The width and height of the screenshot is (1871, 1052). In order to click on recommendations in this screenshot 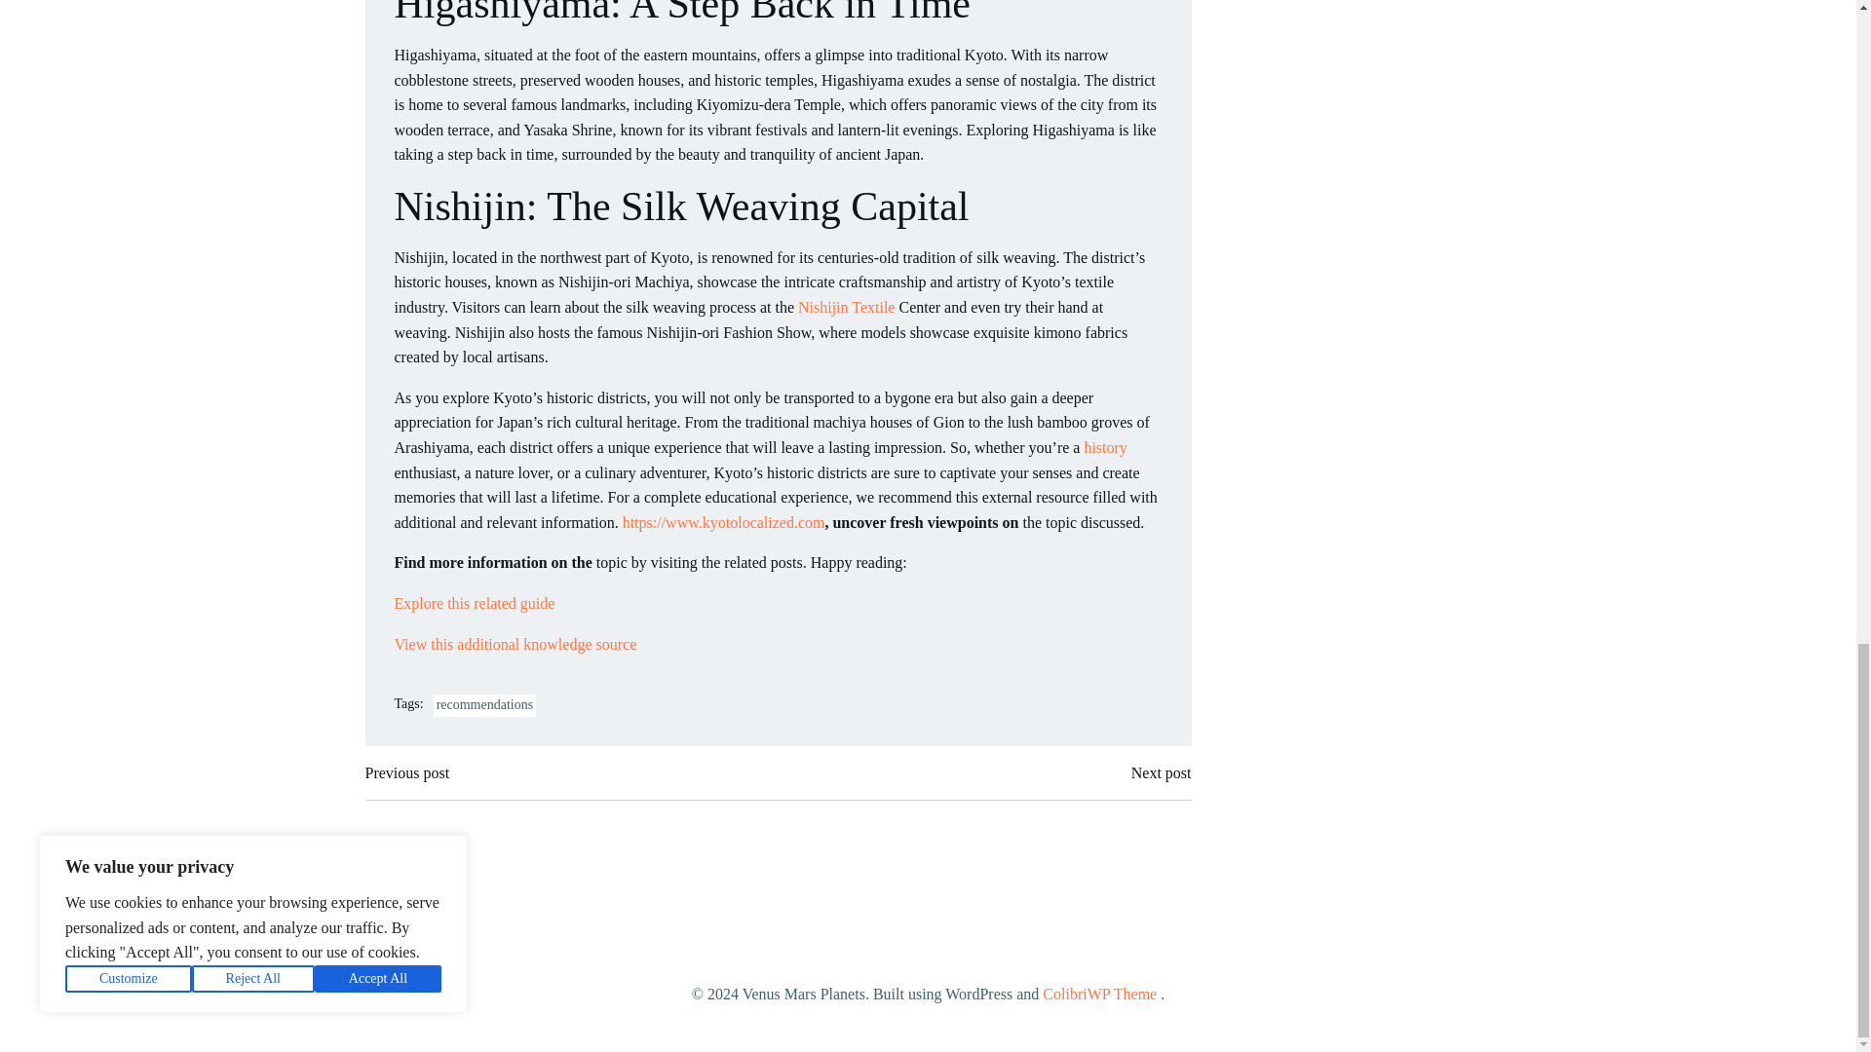, I will do `click(485, 705)`.